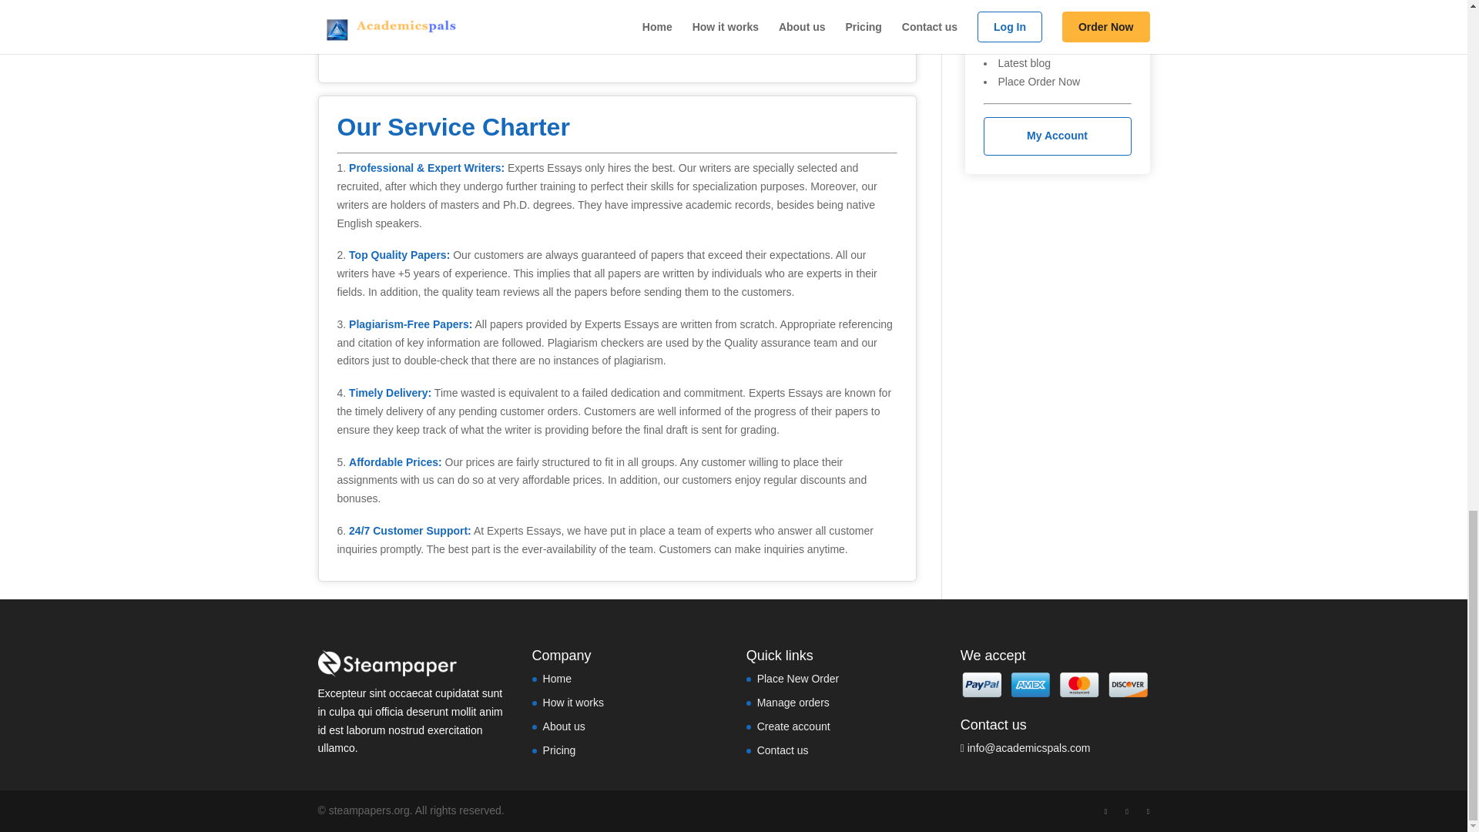 The width and height of the screenshot is (1479, 832). Describe the element at coordinates (798, 678) in the screenshot. I see `Place New Order` at that location.